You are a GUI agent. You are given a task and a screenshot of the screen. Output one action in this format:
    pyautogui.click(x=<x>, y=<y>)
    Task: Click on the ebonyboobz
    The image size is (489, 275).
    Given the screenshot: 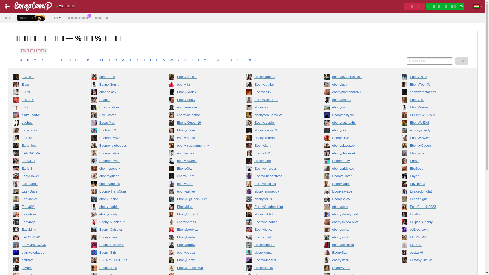 What is the action you would take?
    pyautogui.click(x=200, y=254)
    